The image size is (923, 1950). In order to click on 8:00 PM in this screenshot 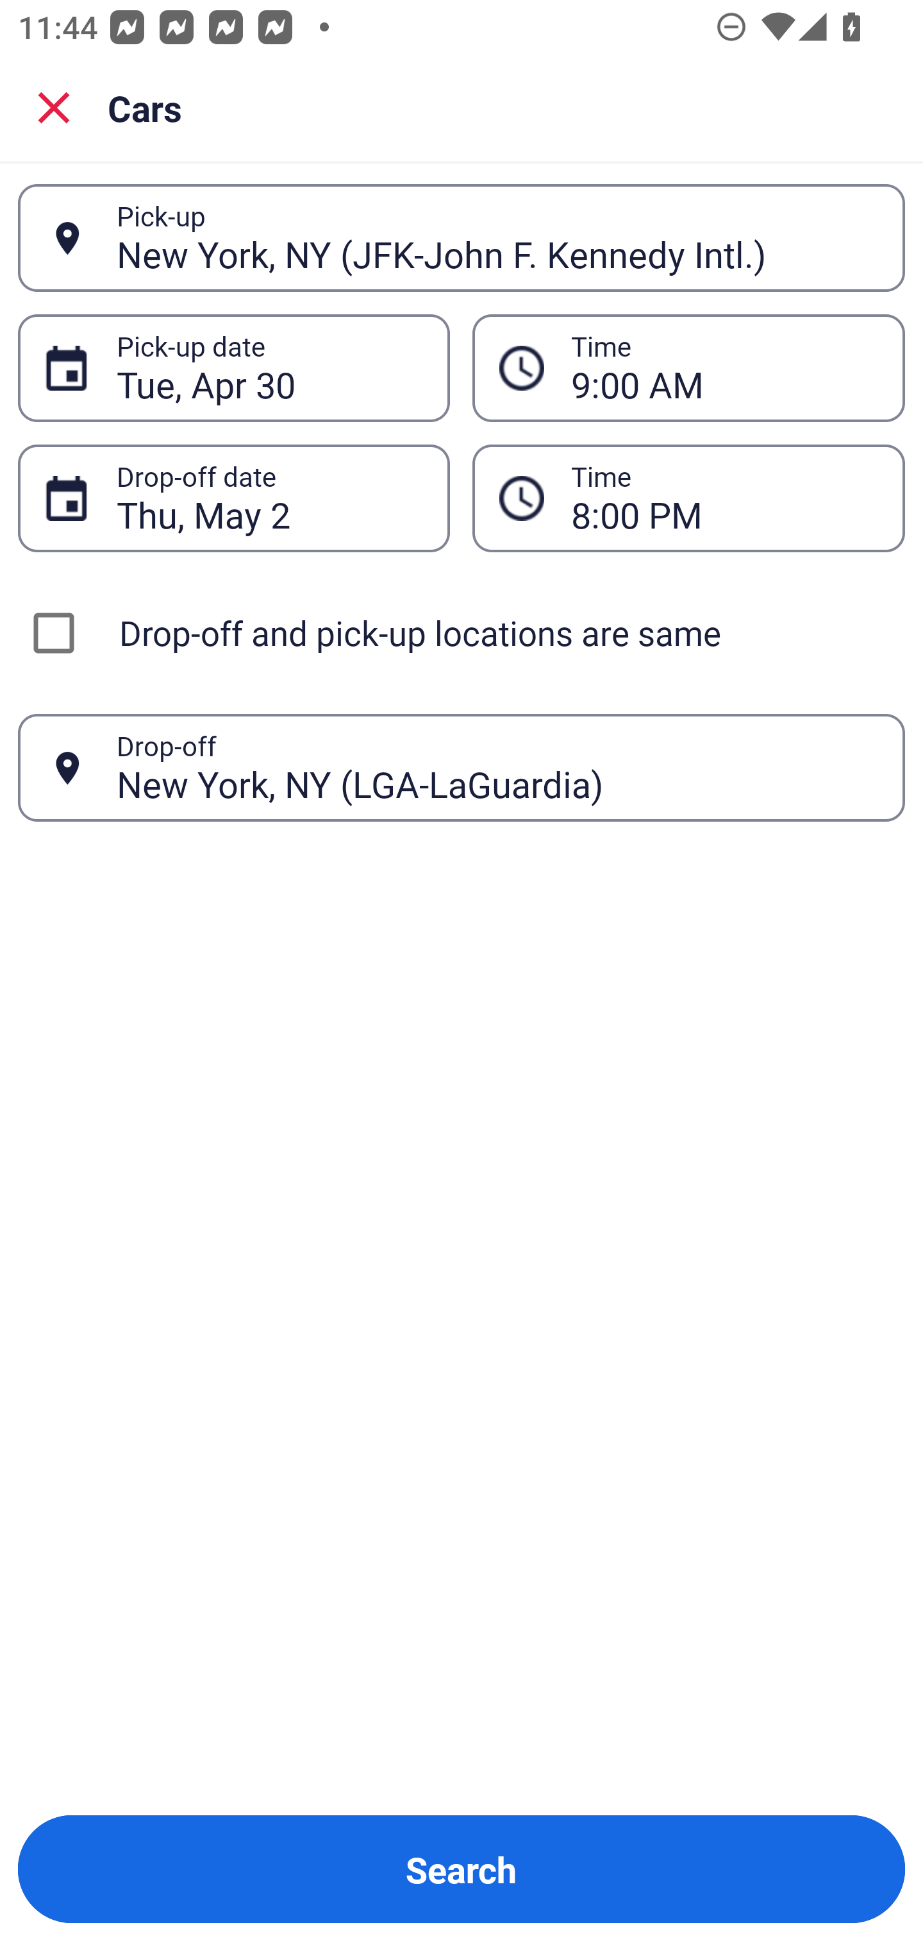, I will do `click(724, 498)`.